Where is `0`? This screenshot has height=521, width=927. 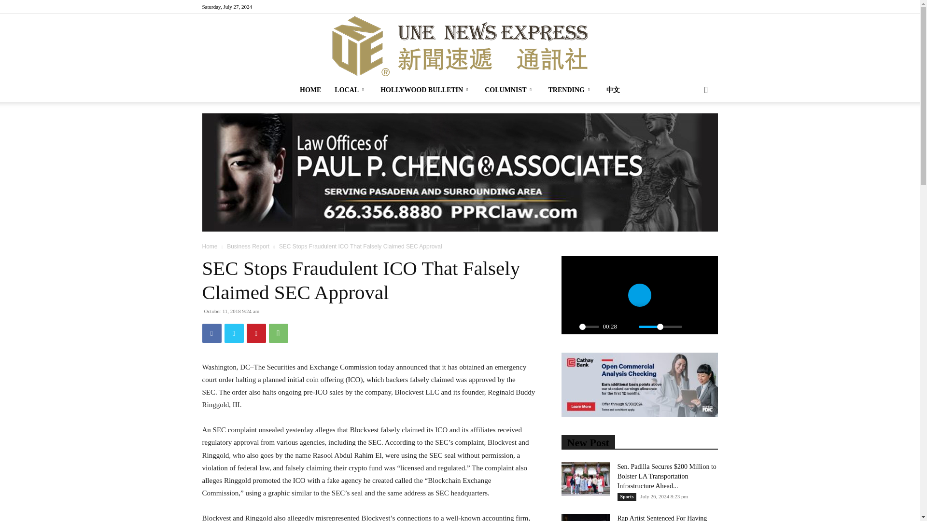 0 is located at coordinates (589, 327).